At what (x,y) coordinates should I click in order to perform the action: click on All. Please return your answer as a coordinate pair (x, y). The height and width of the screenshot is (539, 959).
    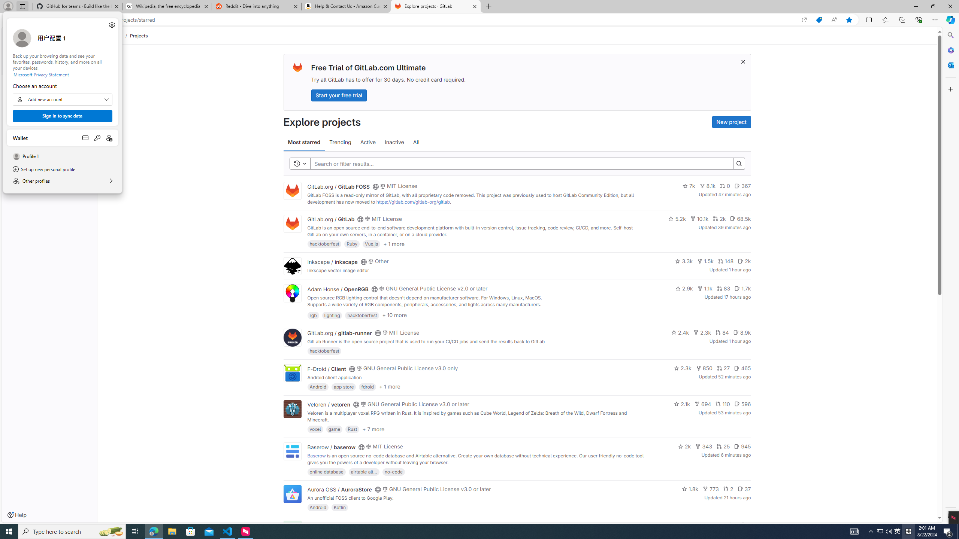
    Looking at the image, I should click on (417, 142).